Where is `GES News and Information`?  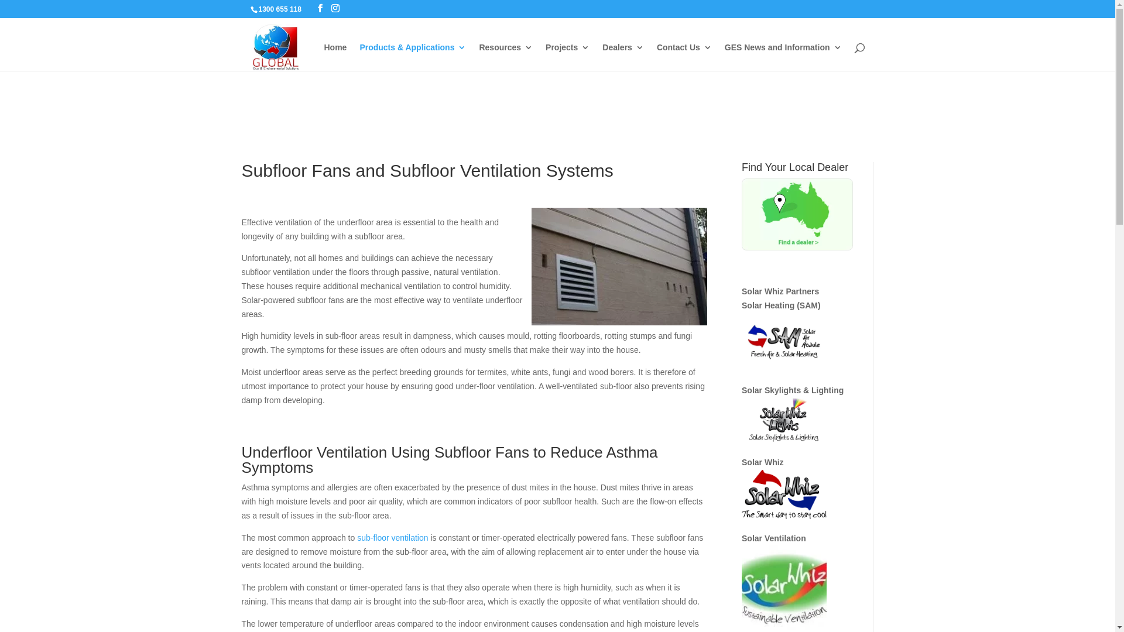
GES News and Information is located at coordinates (783, 57).